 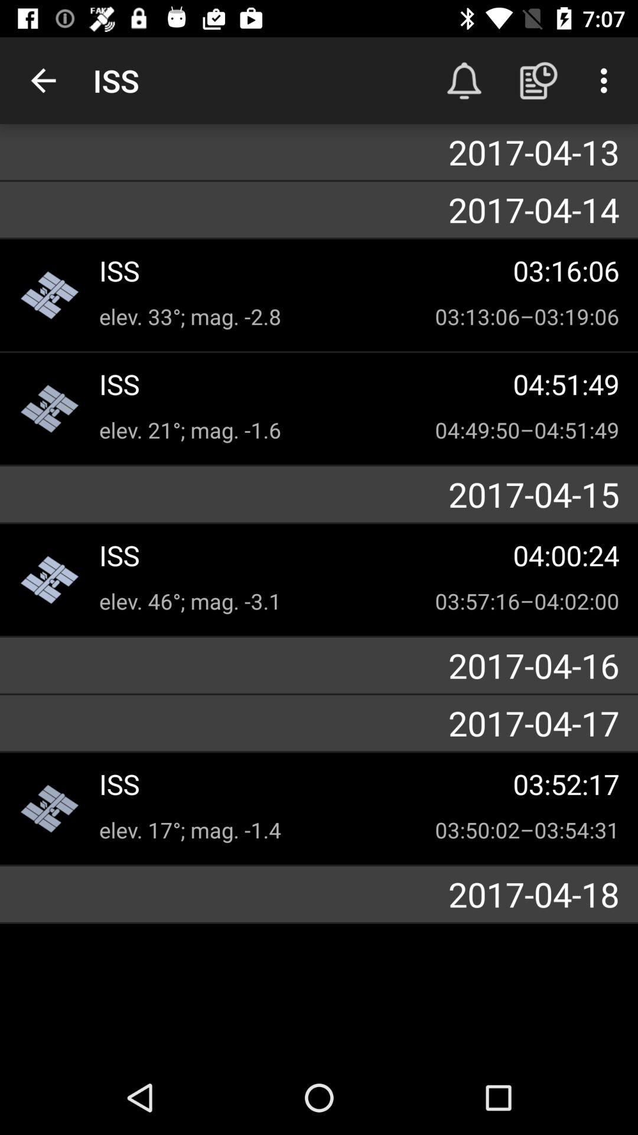 I want to click on click the item to the left of iss app, so click(x=43, y=80).